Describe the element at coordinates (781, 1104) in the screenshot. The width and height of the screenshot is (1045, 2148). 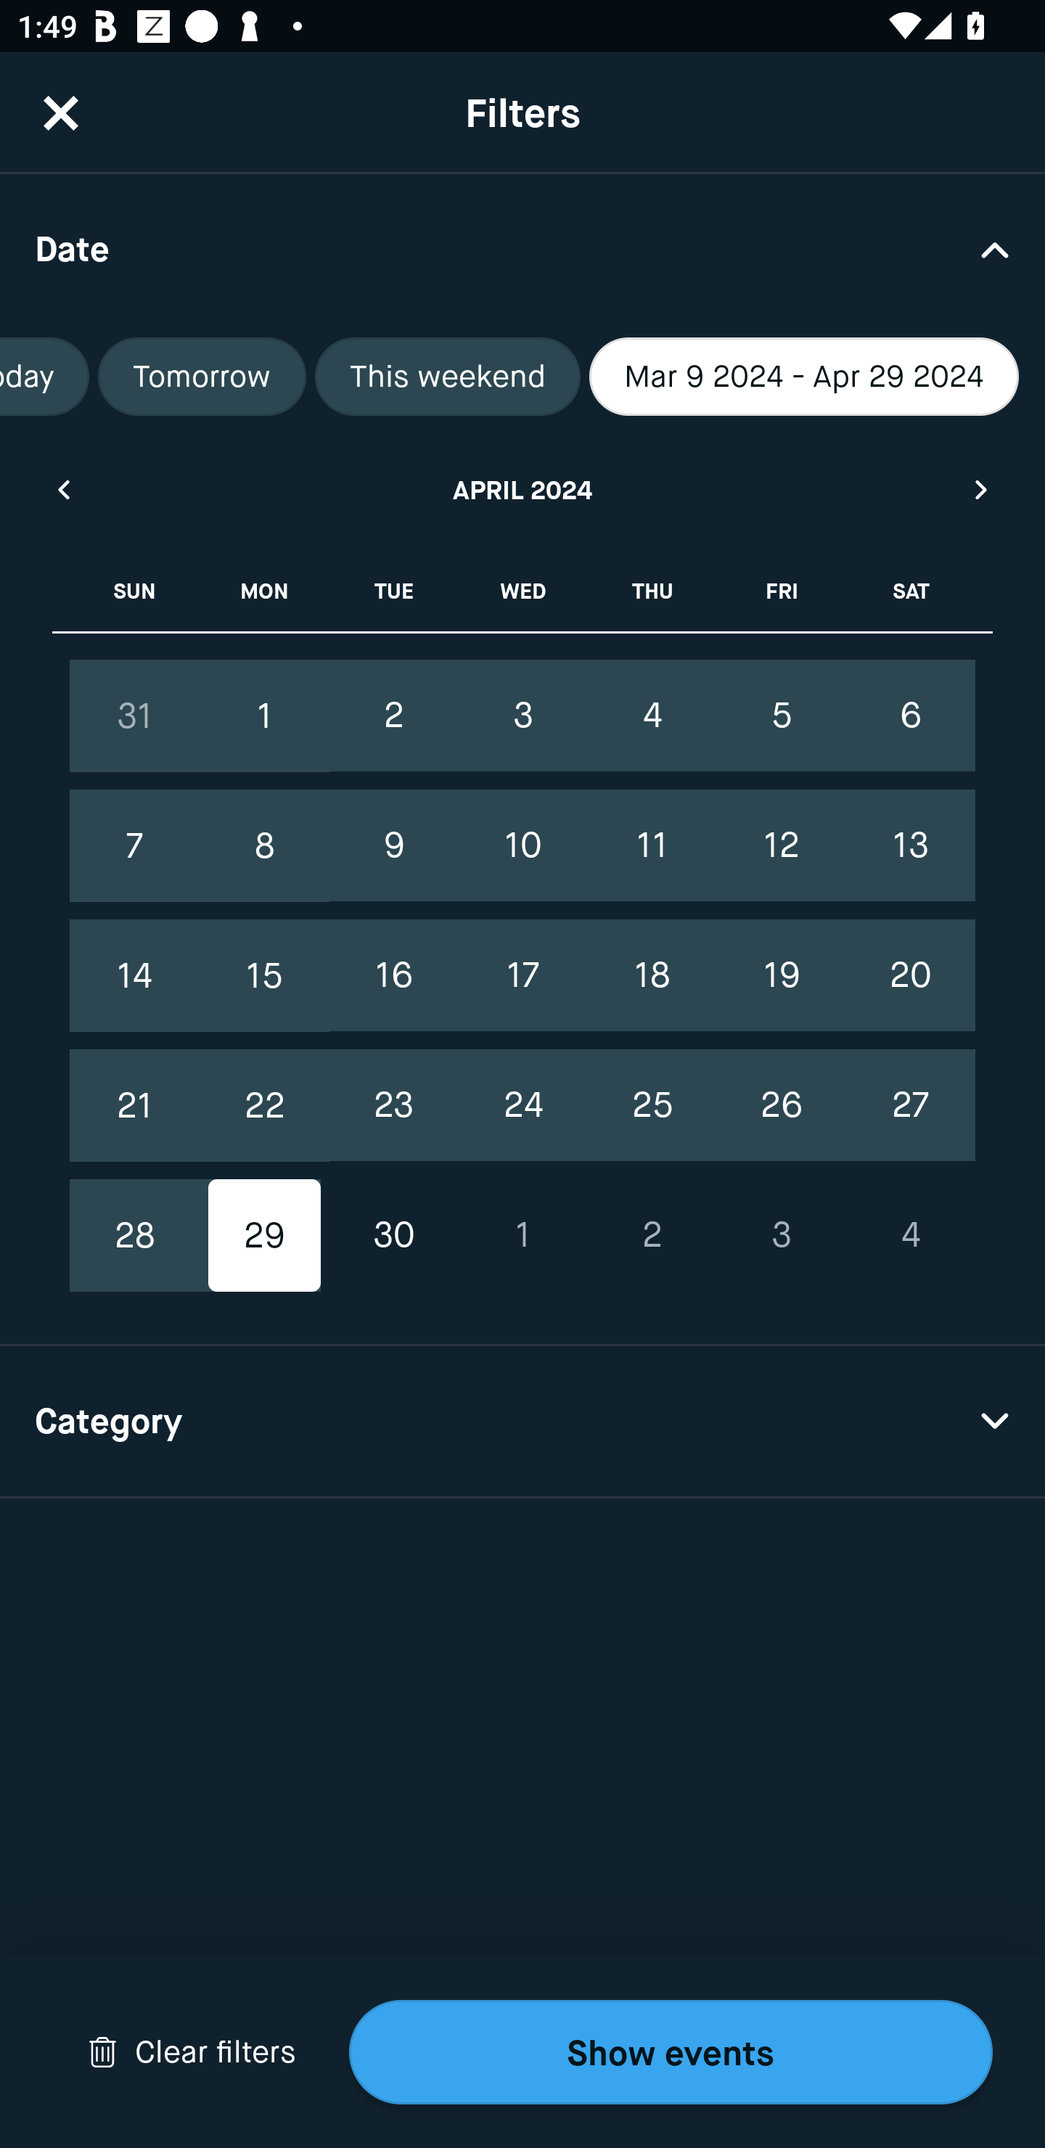
I see `26` at that location.